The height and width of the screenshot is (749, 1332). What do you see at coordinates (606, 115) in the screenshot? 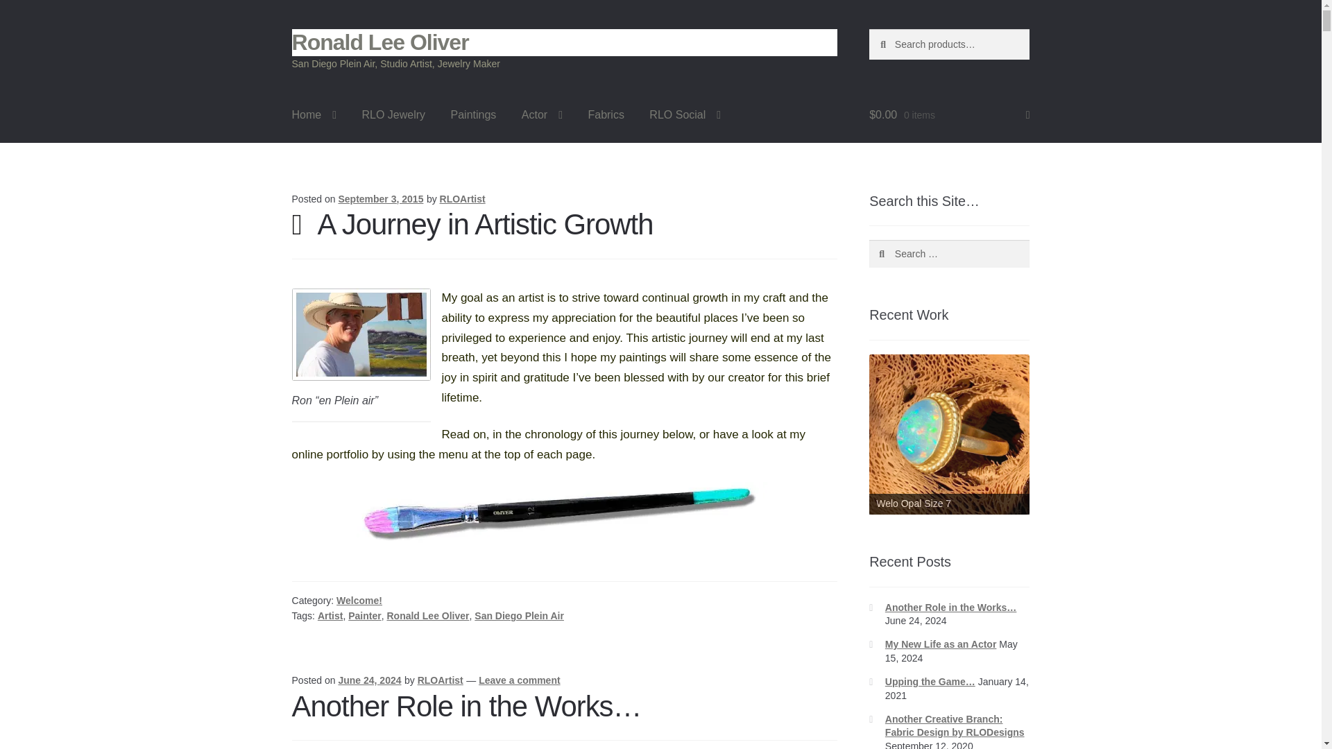
I see `Fabrics` at bounding box center [606, 115].